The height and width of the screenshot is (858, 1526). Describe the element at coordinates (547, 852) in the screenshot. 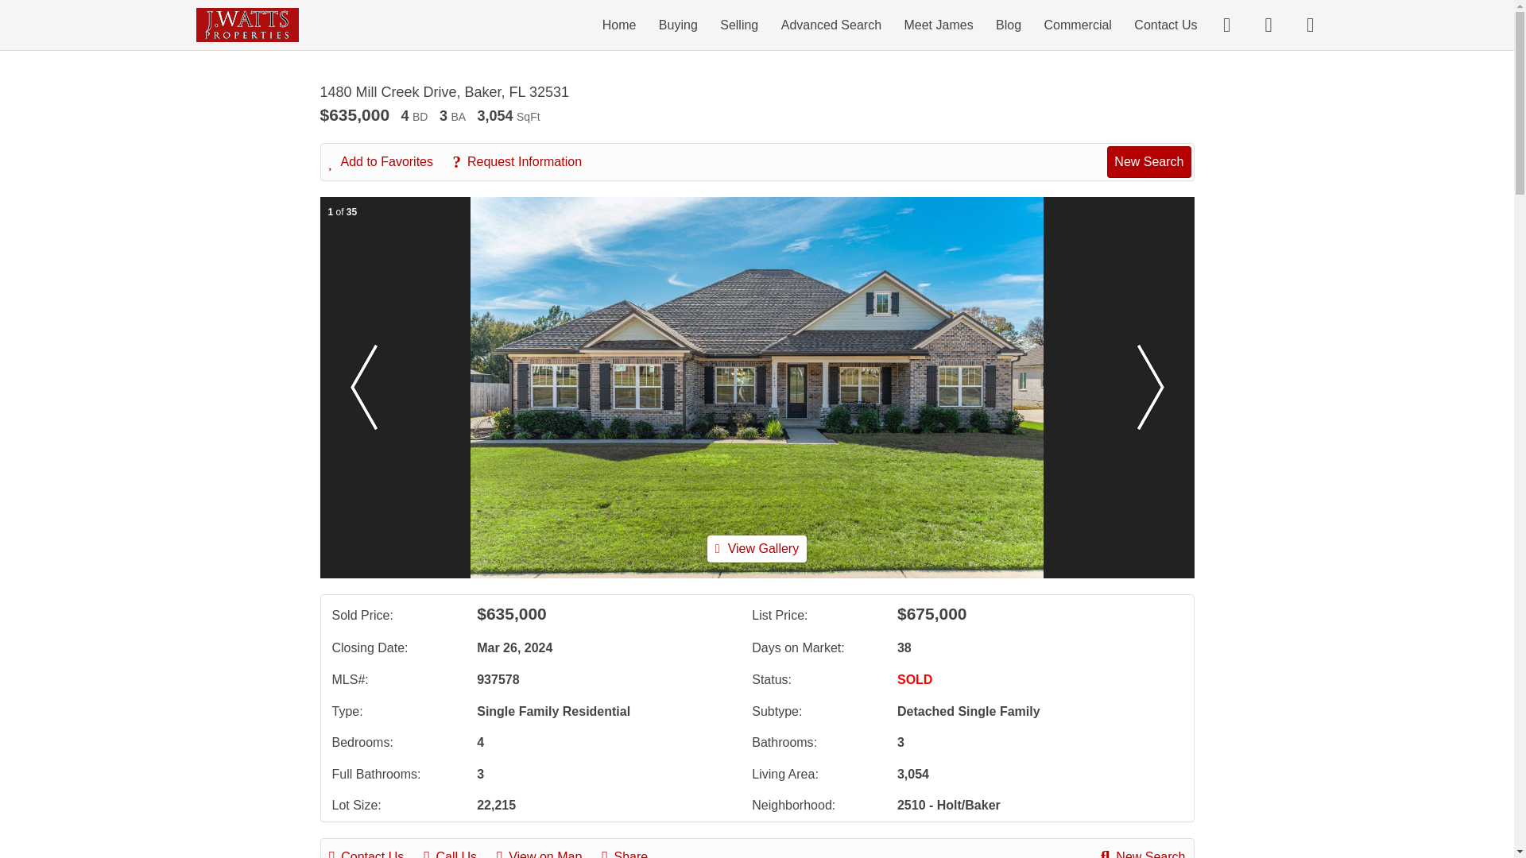

I see `View on Map` at that location.